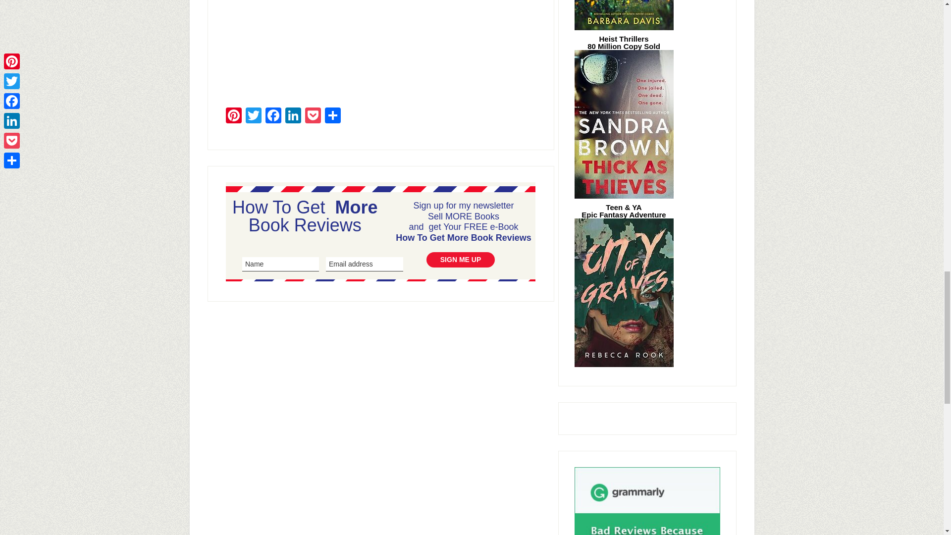 The height and width of the screenshot is (535, 951). I want to click on Pocket, so click(313, 116).